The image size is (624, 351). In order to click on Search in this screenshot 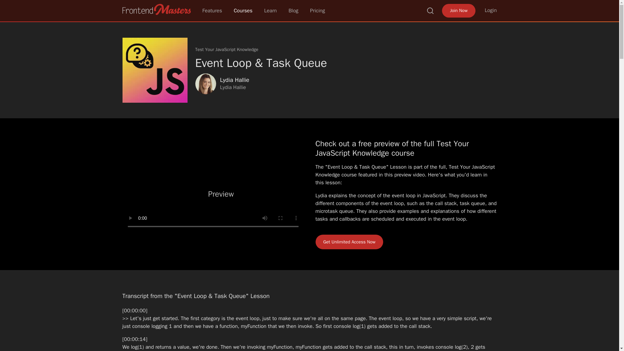, I will do `click(430, 10)`.